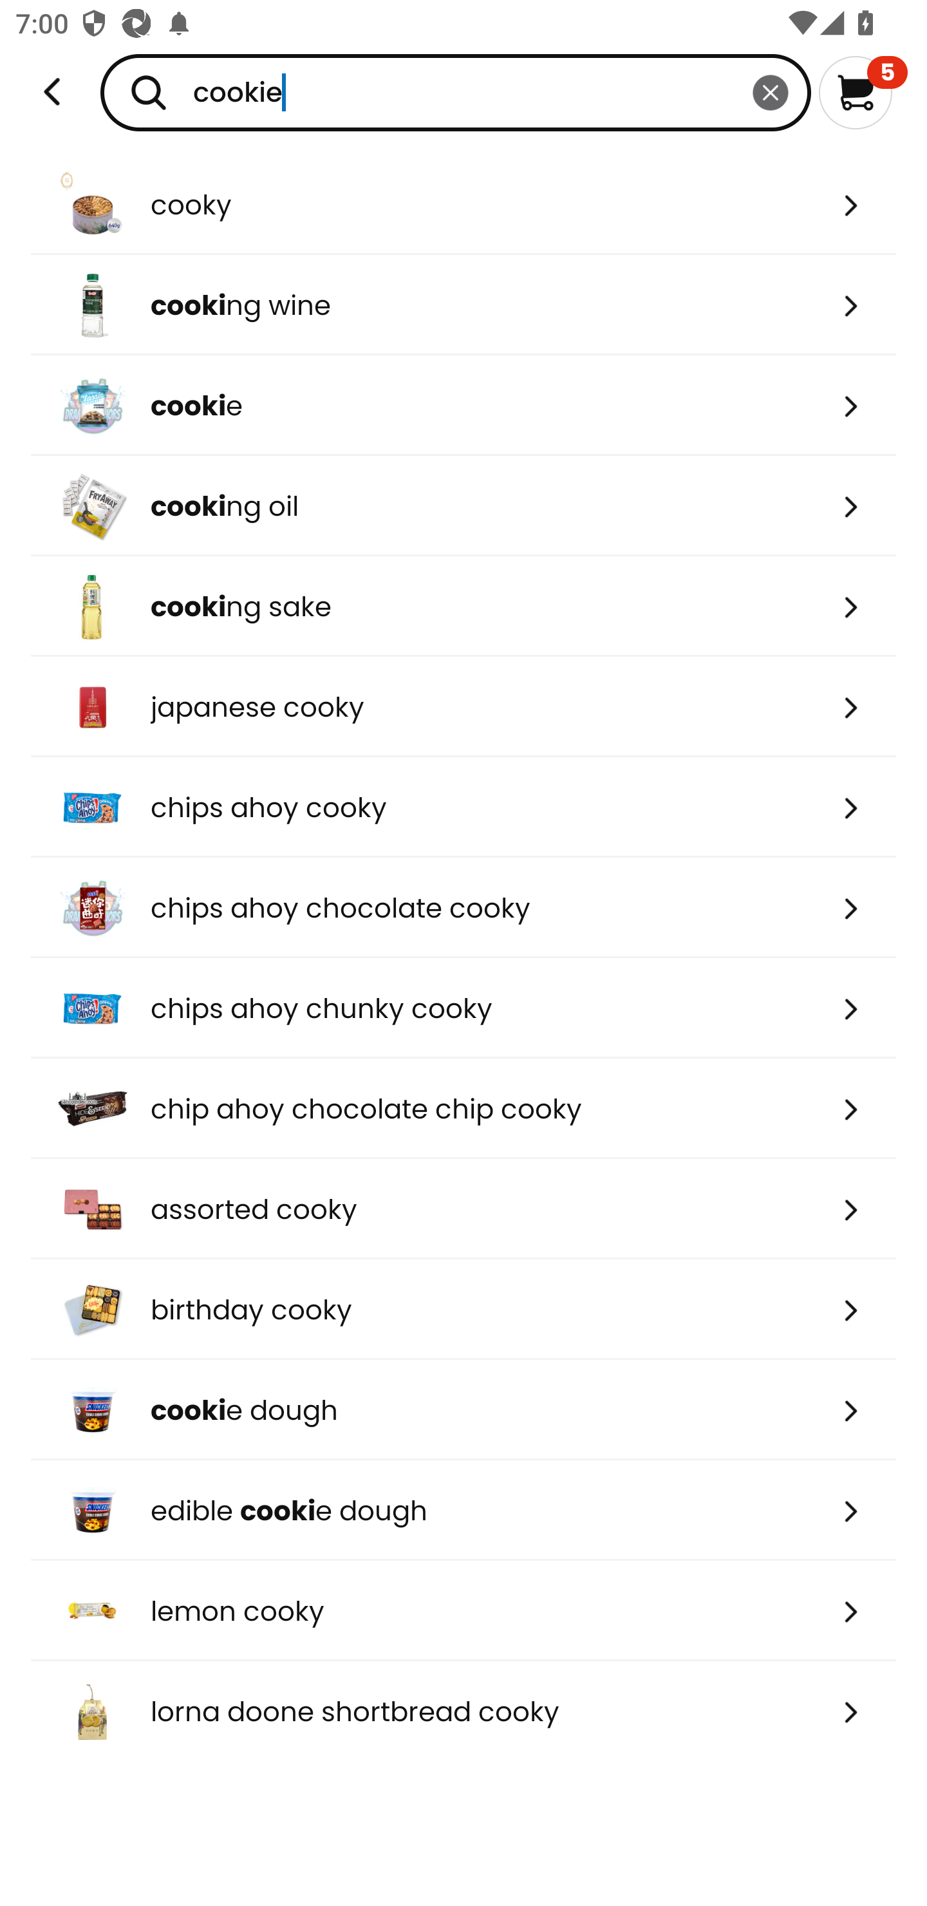 The width and height of the screenshot is (927, 1906). Describe the element at coordinates (464, 404) in the screenshot. I see `cookie` at that location.